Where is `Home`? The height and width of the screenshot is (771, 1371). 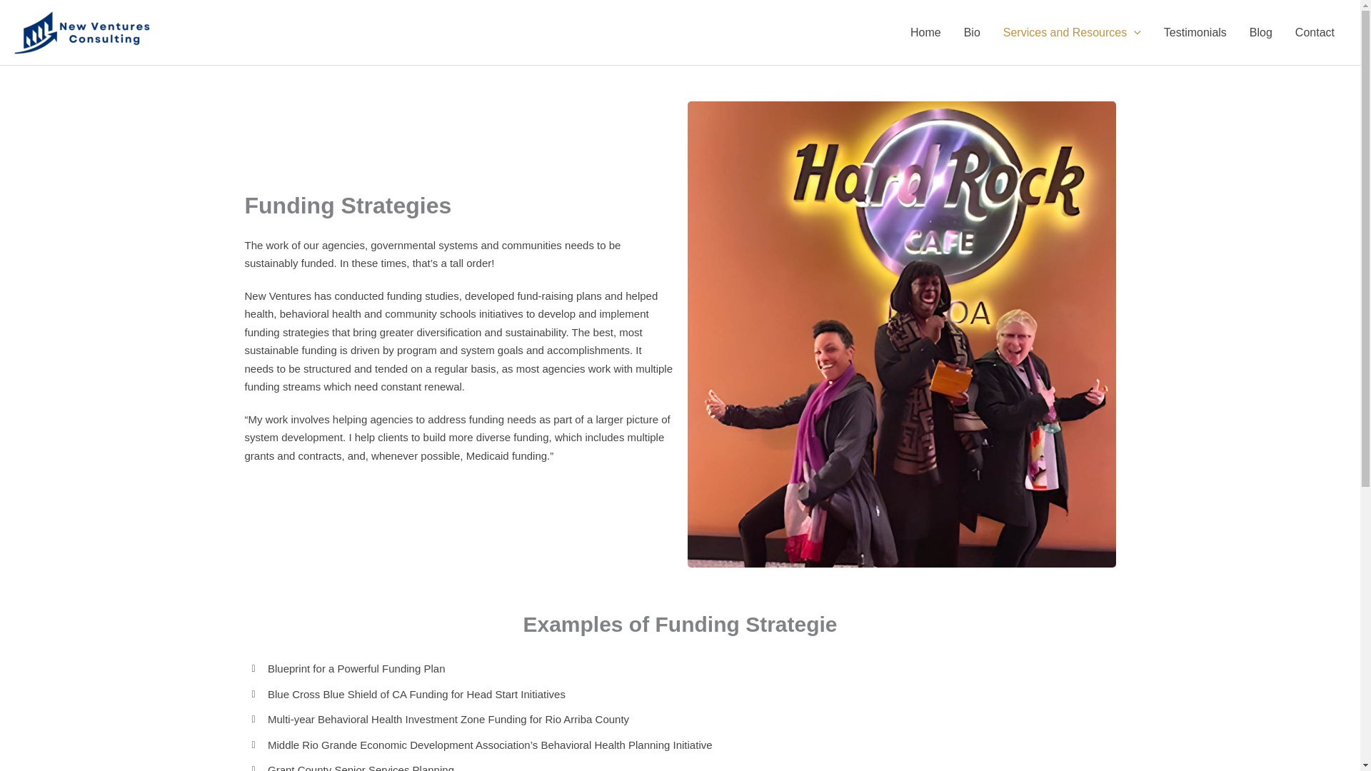 Home is located at coordinates (925, 33).